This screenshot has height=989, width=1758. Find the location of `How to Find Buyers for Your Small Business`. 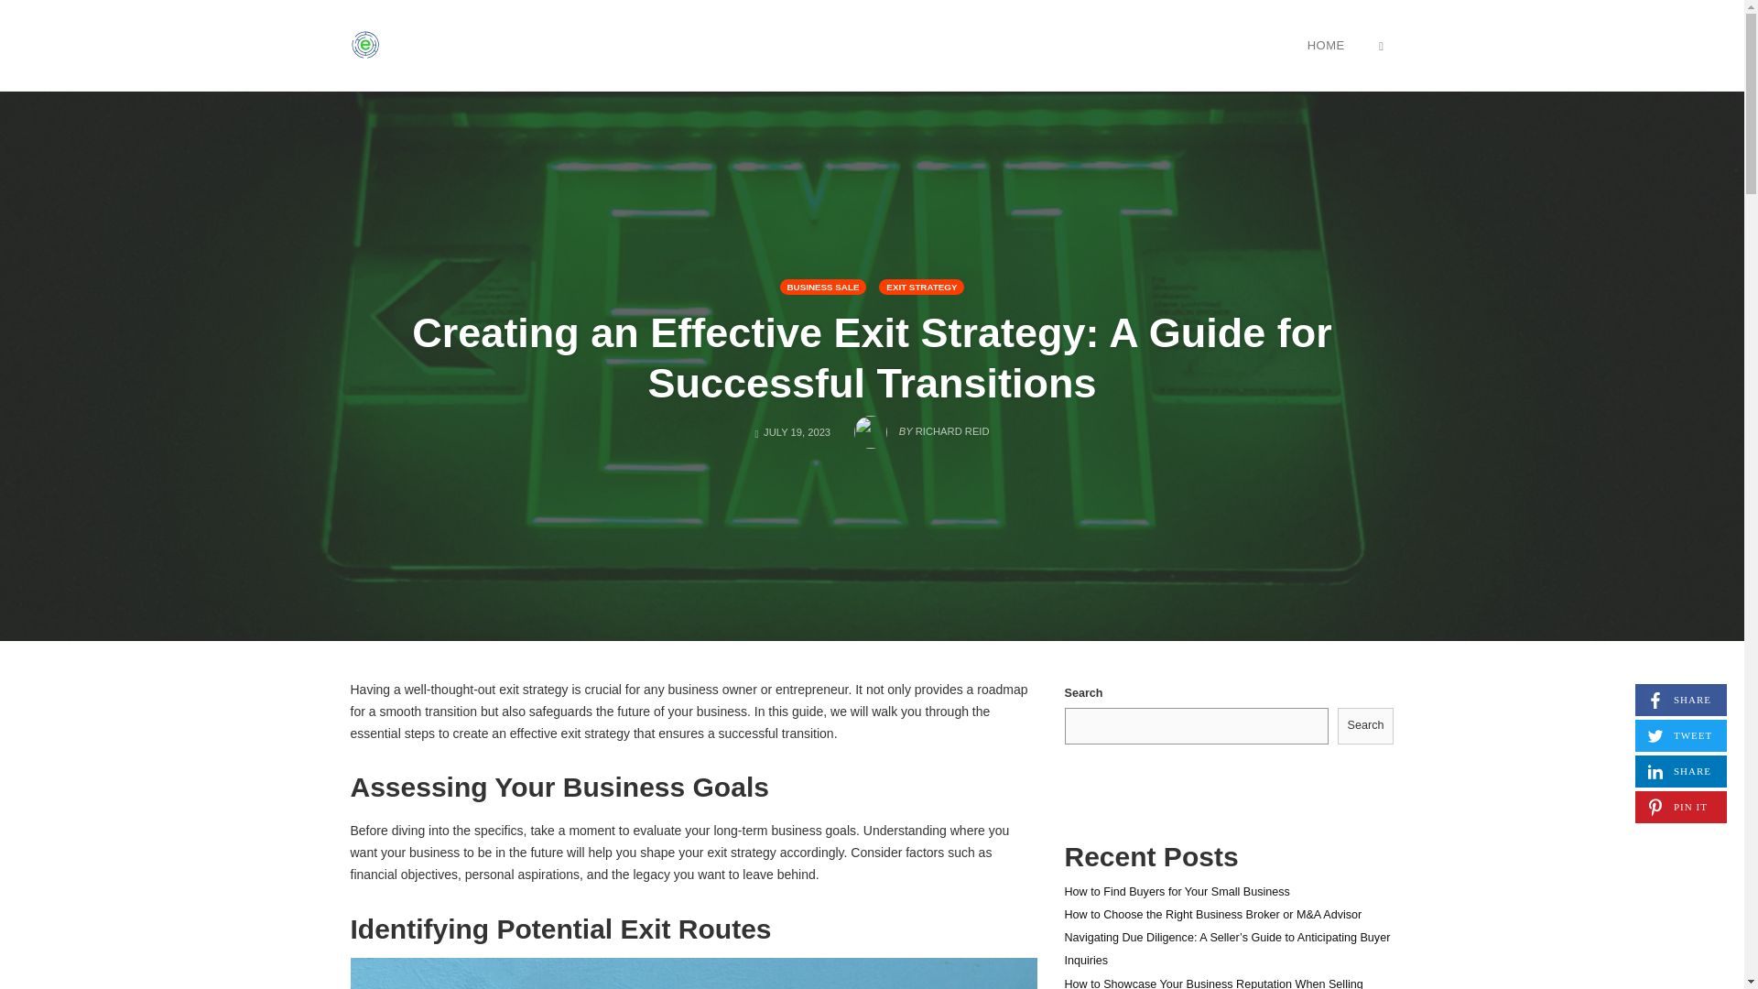

How to Find Buyers for Your Small Business is located at coordinates (1381, 45).